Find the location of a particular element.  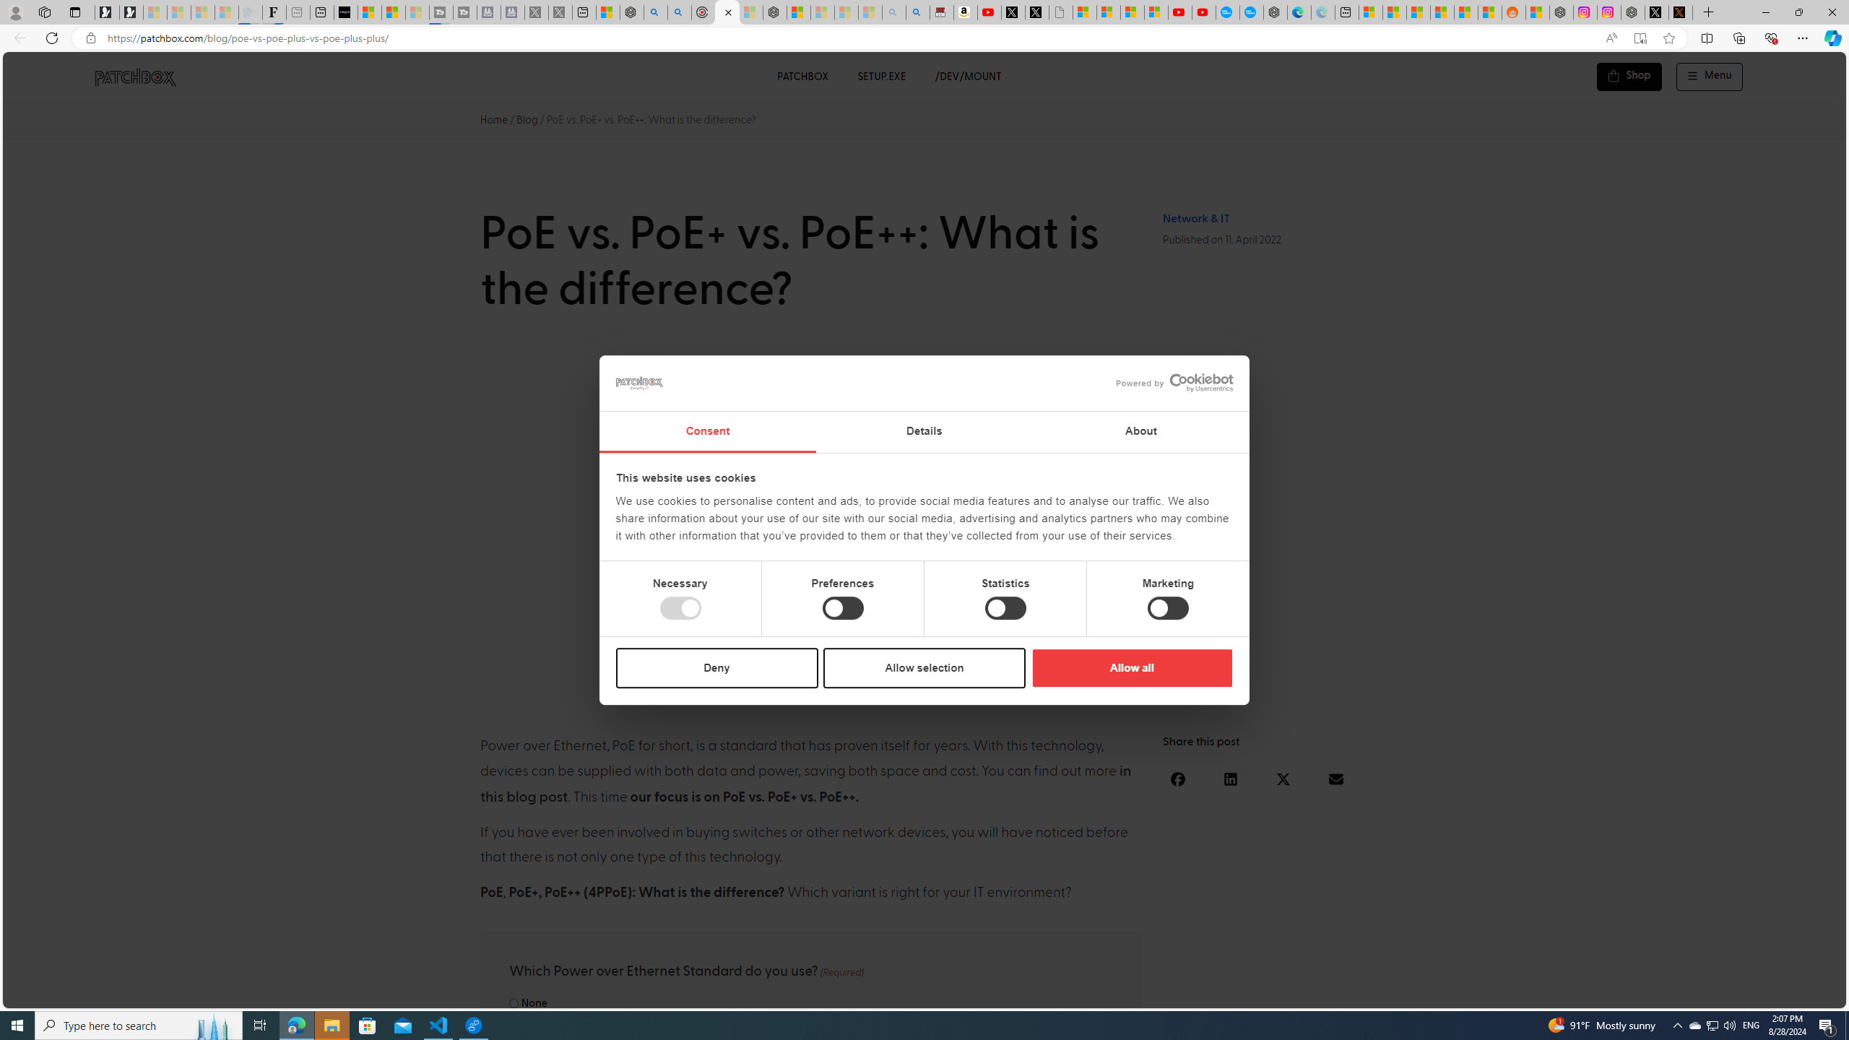

Marketing is located at coordinates (1169, 608).